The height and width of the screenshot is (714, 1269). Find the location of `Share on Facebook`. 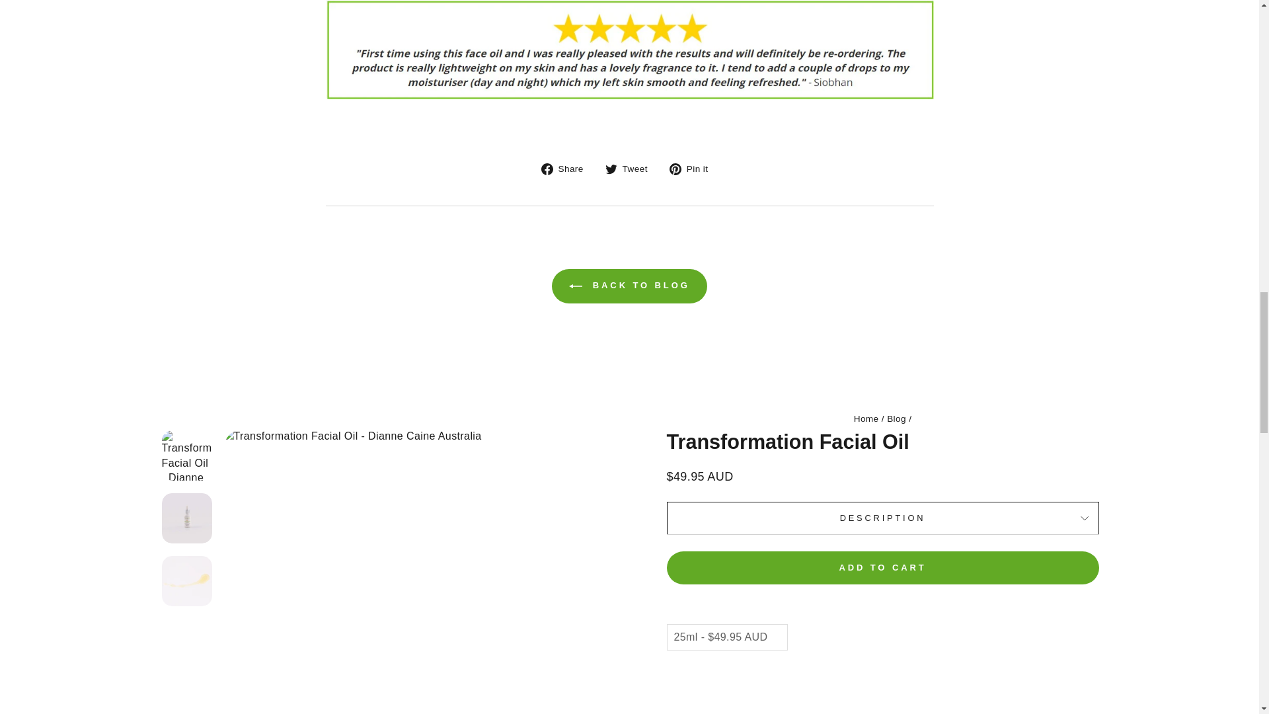

Share on Facebook is located at coordinates (567, 168).